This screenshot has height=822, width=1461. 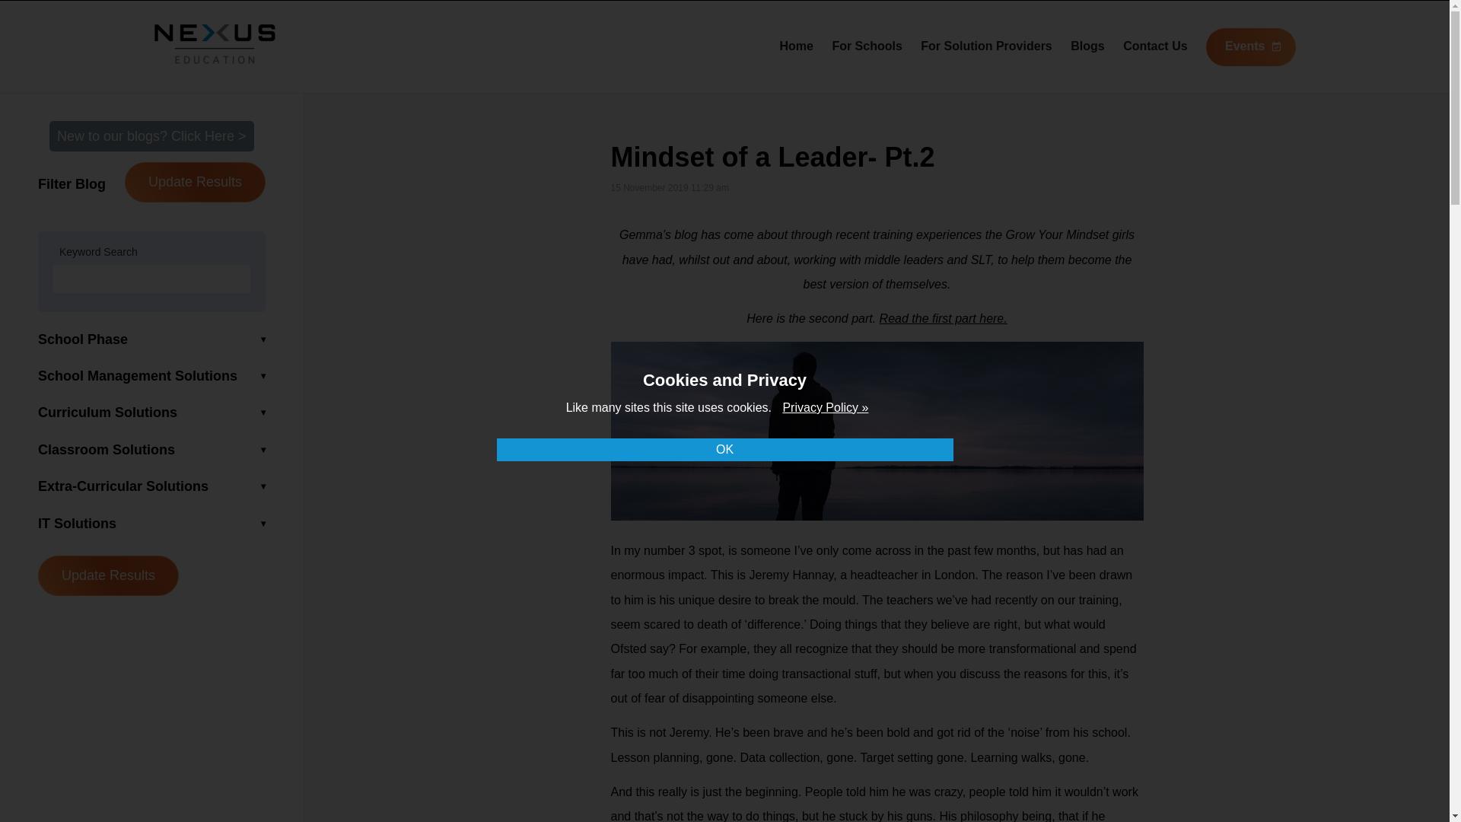 I want to click on For Solution Providers, so click(x=986, y=46).